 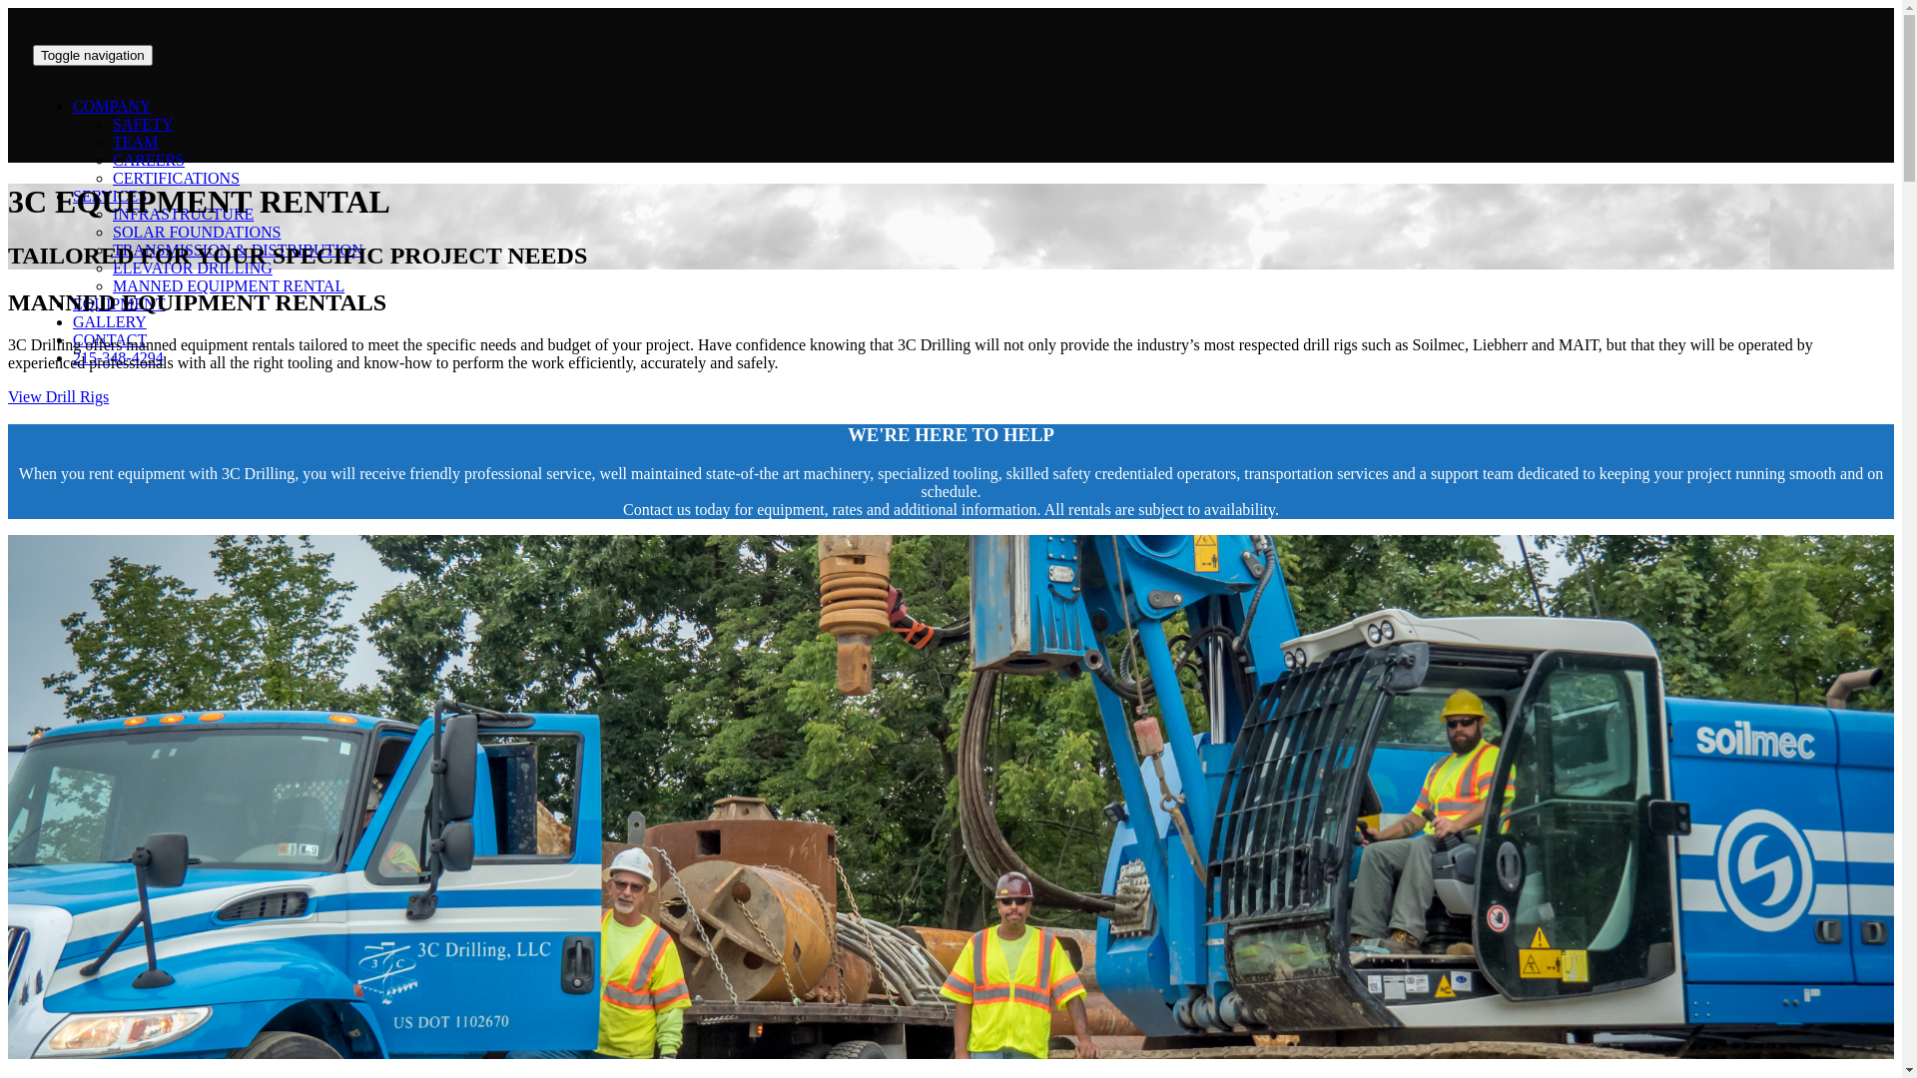 What do you see at coordinates (110, 196) in the screenshot?
I see `SERVICES` at bounding box center [110, 196].